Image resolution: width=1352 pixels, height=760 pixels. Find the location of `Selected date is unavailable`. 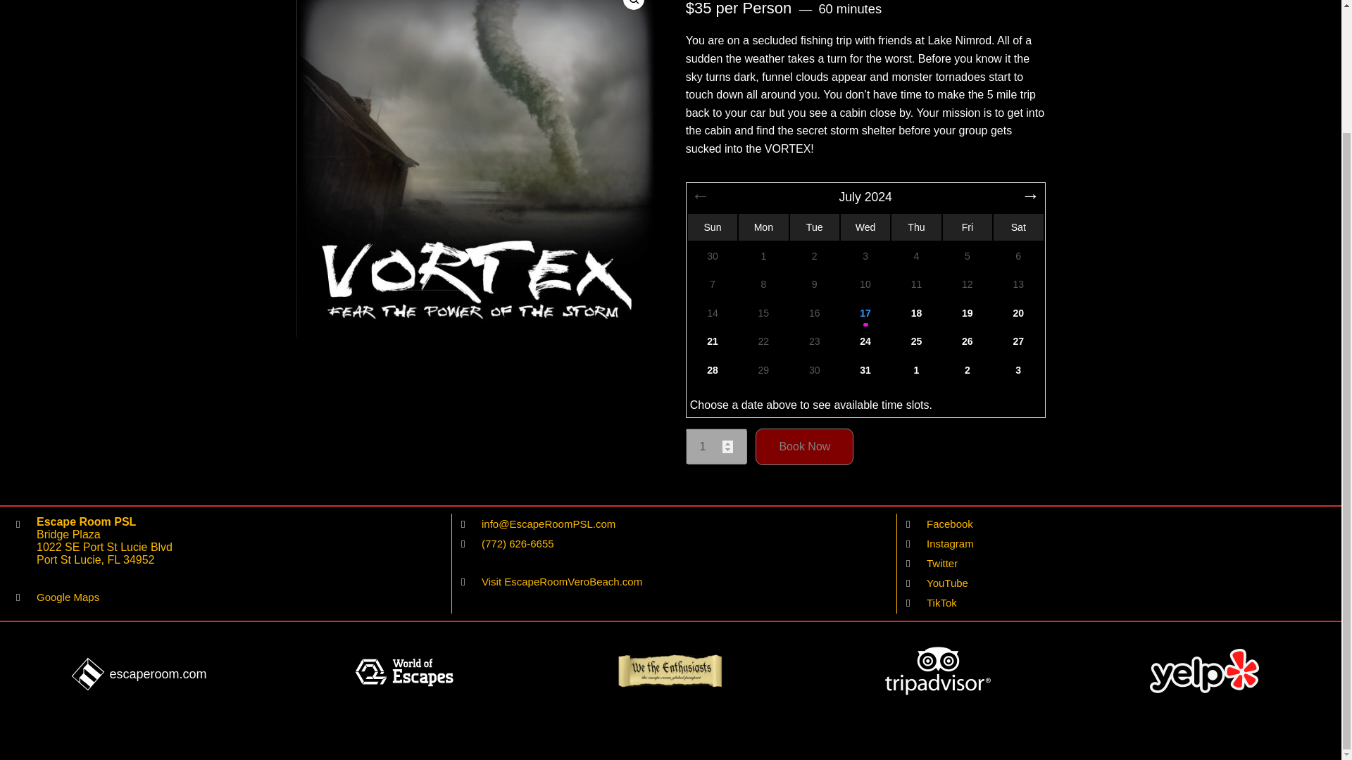

Selected date is unavailable is located at coordinates (763, 256).